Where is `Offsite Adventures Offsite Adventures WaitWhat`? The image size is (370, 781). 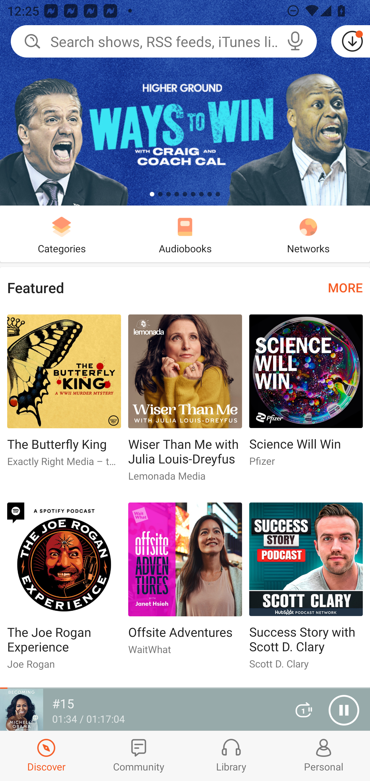
Offsite Adventures Offsite Adventures WaitWhat is located at coordinates (185, 582).